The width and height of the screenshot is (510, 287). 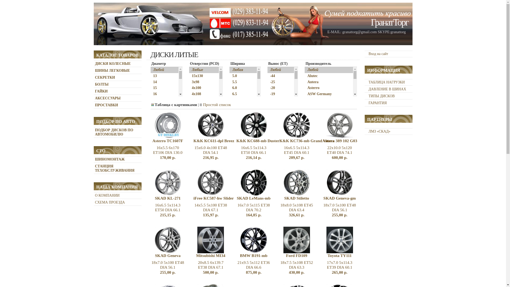 I want to click on Race Ready Technology, so click(x=326, y=258).